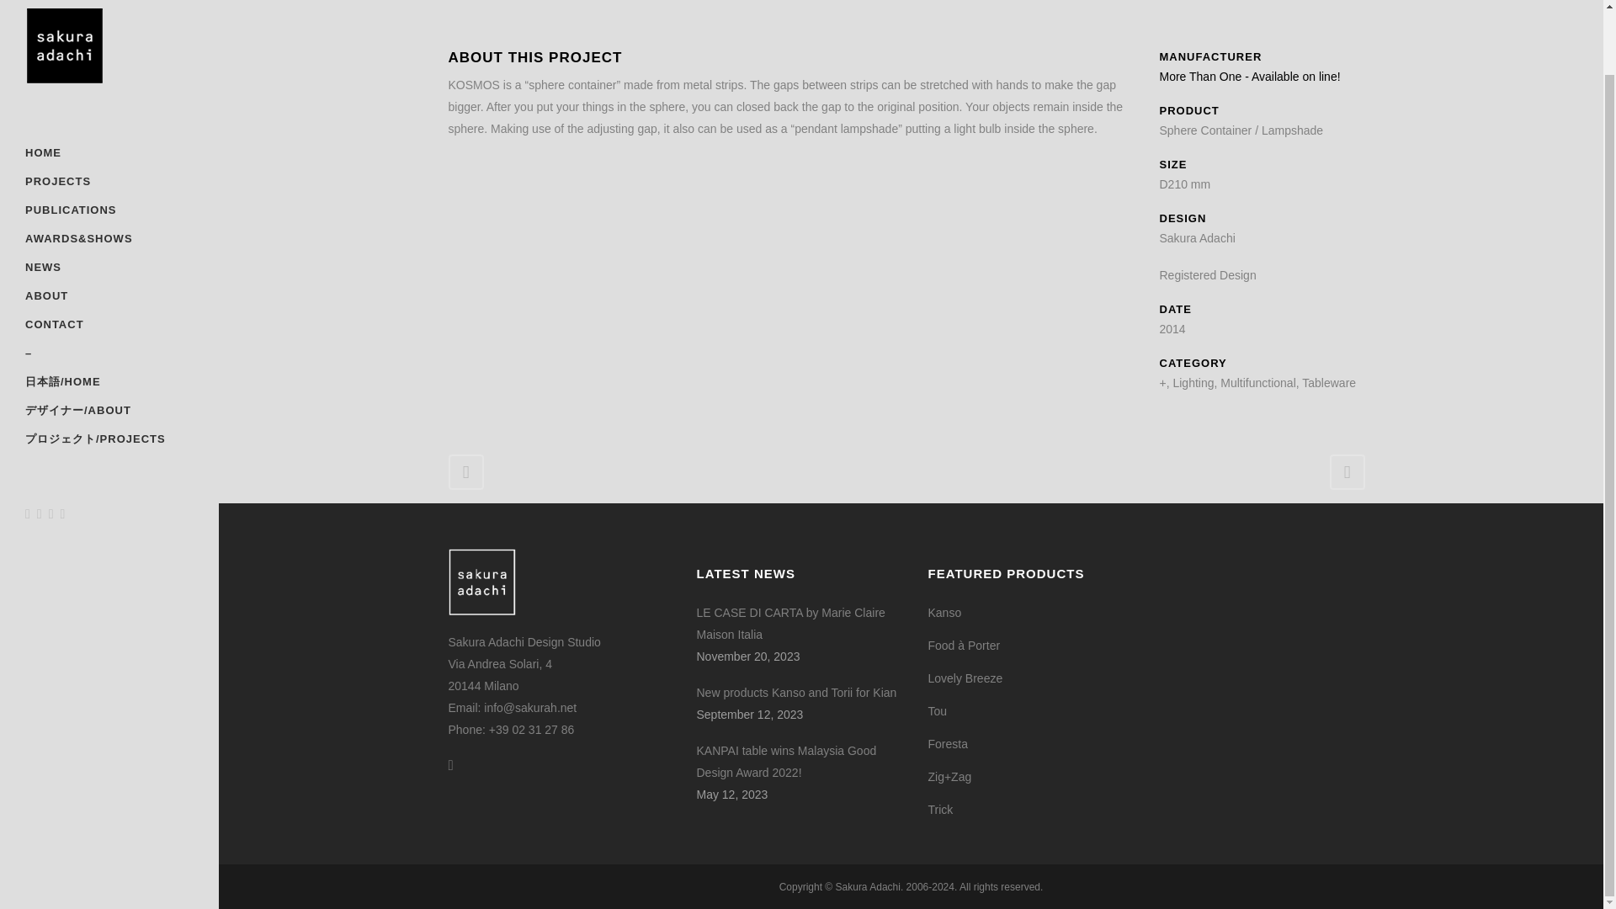 This screenshot has width=1616, height=909. What do you see at coordinates (109, 141) in the screenshot?
I see `PUBLICATIONS` at bounding box center [109, 141].